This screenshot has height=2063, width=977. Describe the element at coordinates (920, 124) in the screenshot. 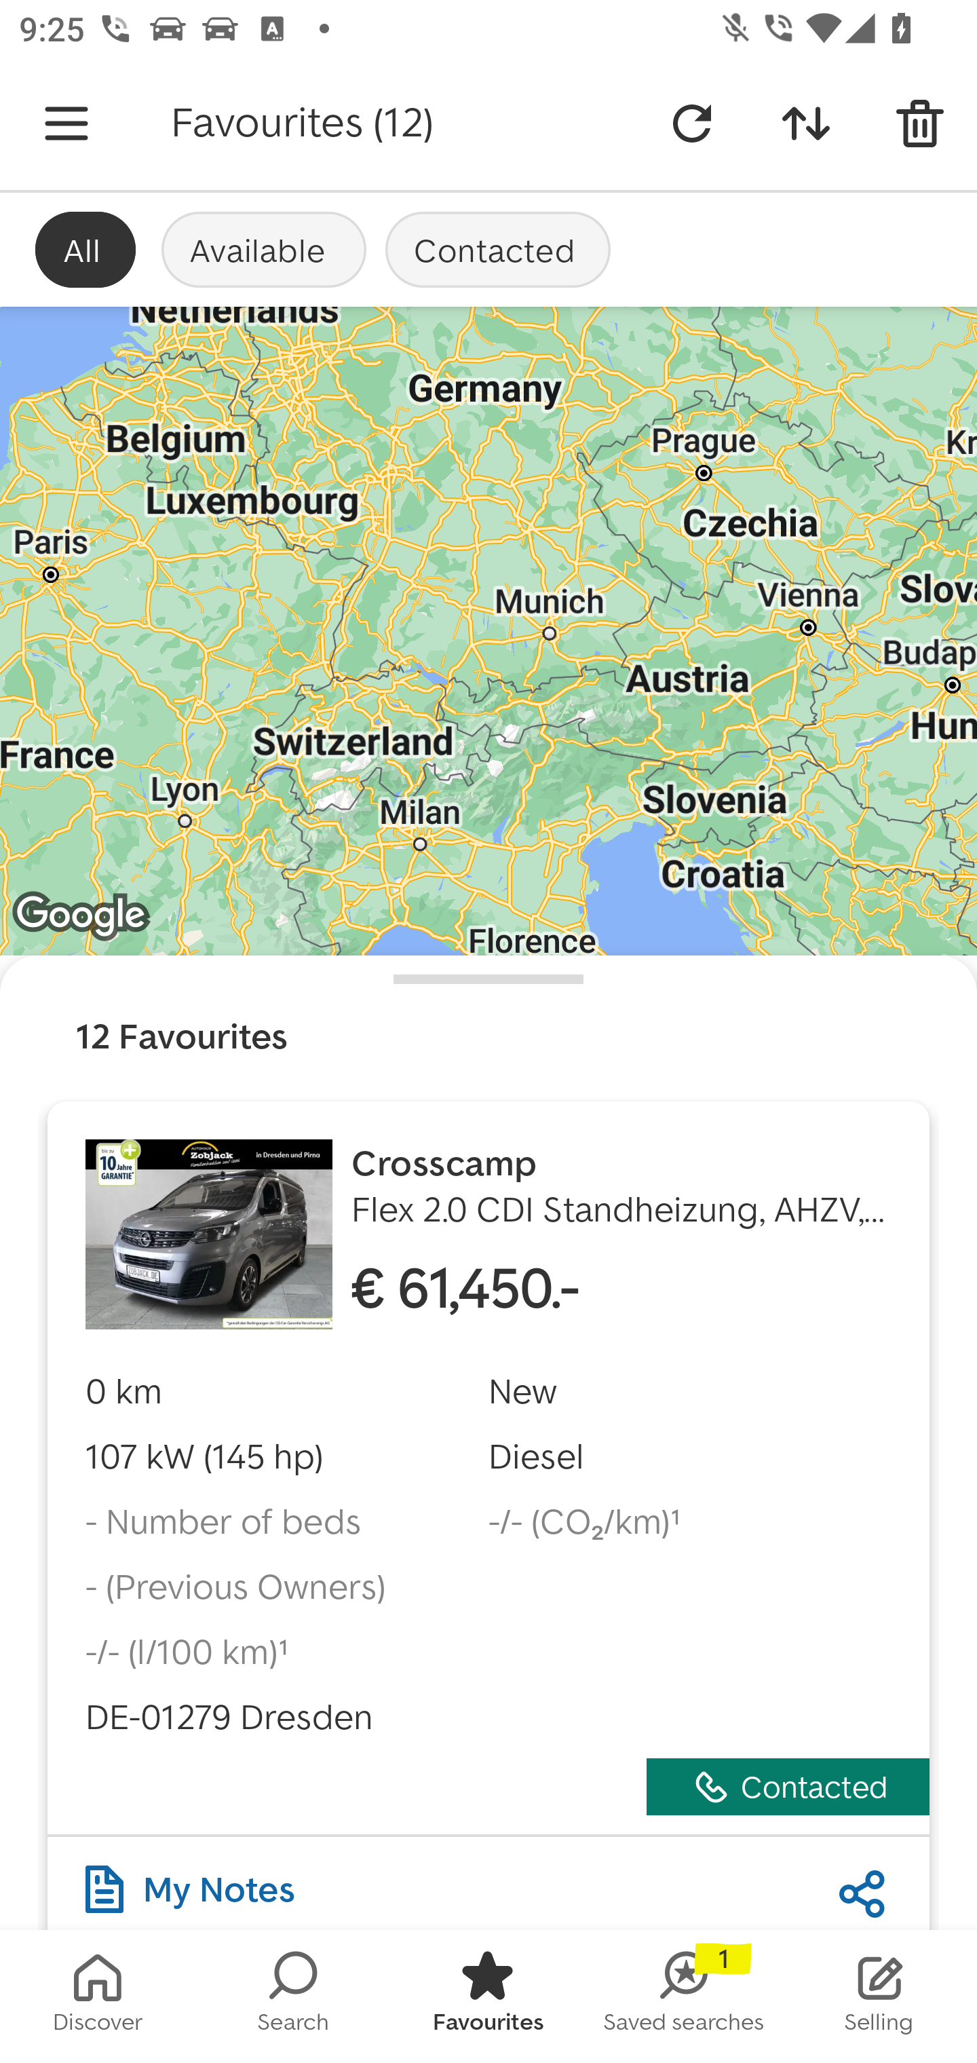

I see `Delete vehicles` at that location.